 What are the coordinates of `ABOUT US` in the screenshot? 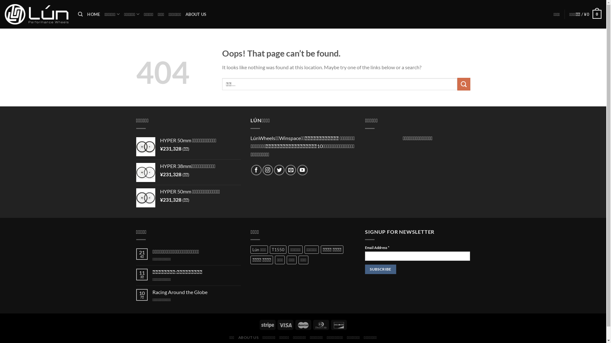 It's located at (249, 337).